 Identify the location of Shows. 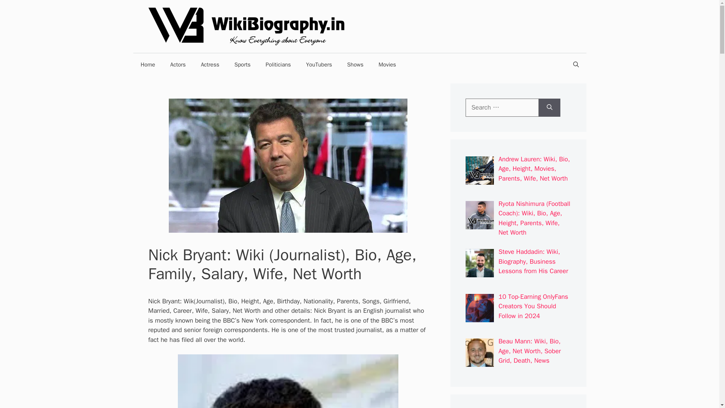
(355, 64).